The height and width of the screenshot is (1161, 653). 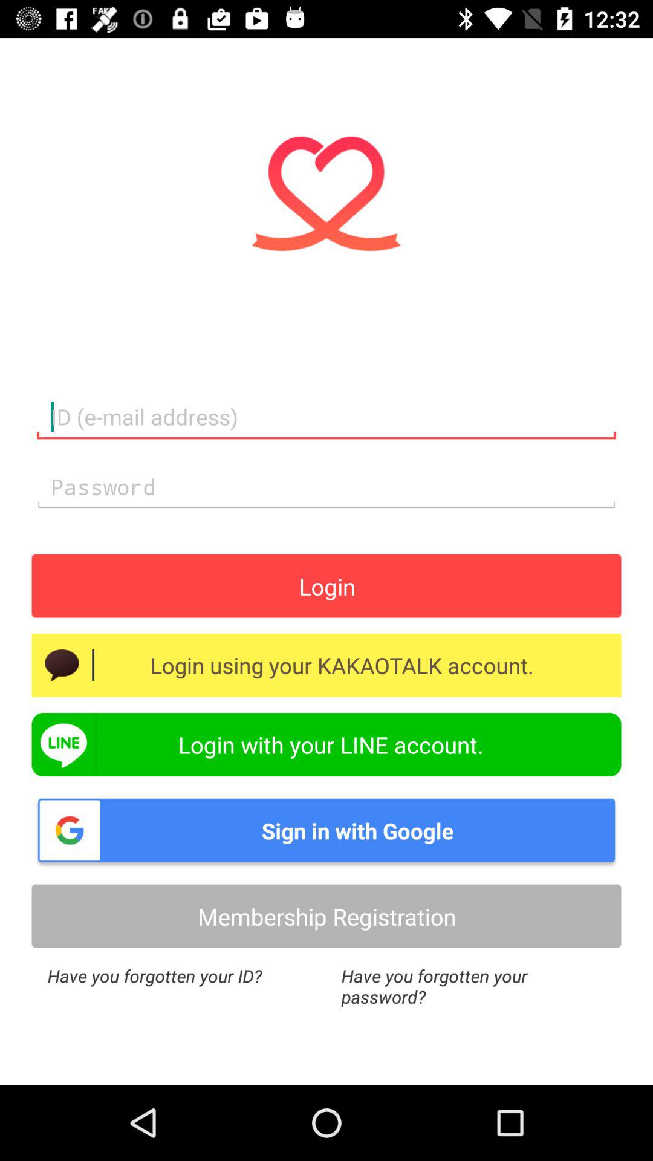 What do you see at coordinates (326, 744) in the screenshot?
I see `click on login with your line account` at bounding box center [326, 744].